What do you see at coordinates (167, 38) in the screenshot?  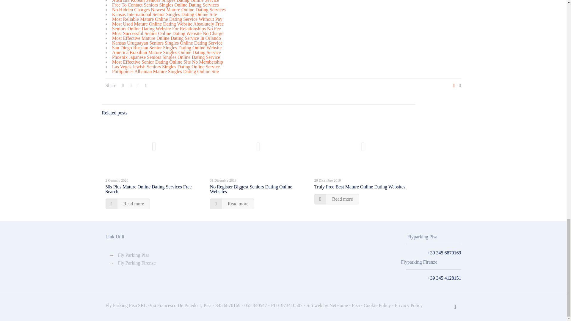 I see `Most Effective Mature Online Dating Service In Orlando` at bounding box center [167, 38].